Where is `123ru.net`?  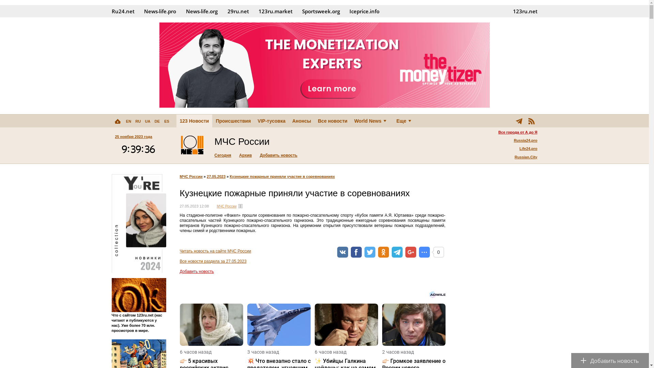
123ru.net is located at coordinates (525, 11).